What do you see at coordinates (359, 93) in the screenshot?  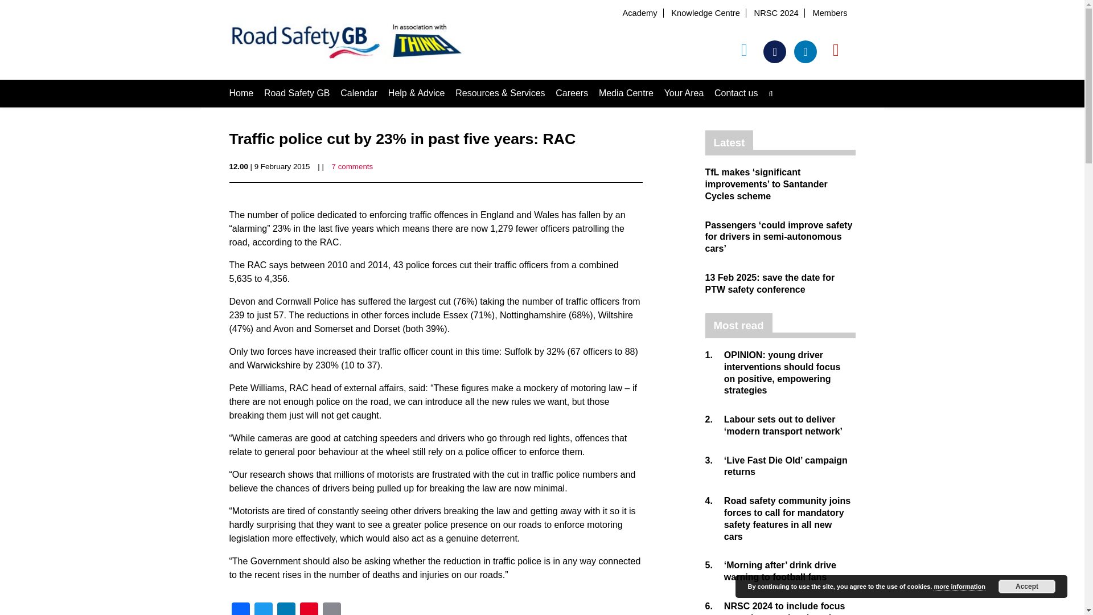 I see `Calendar` at bounding box center [359, 93].